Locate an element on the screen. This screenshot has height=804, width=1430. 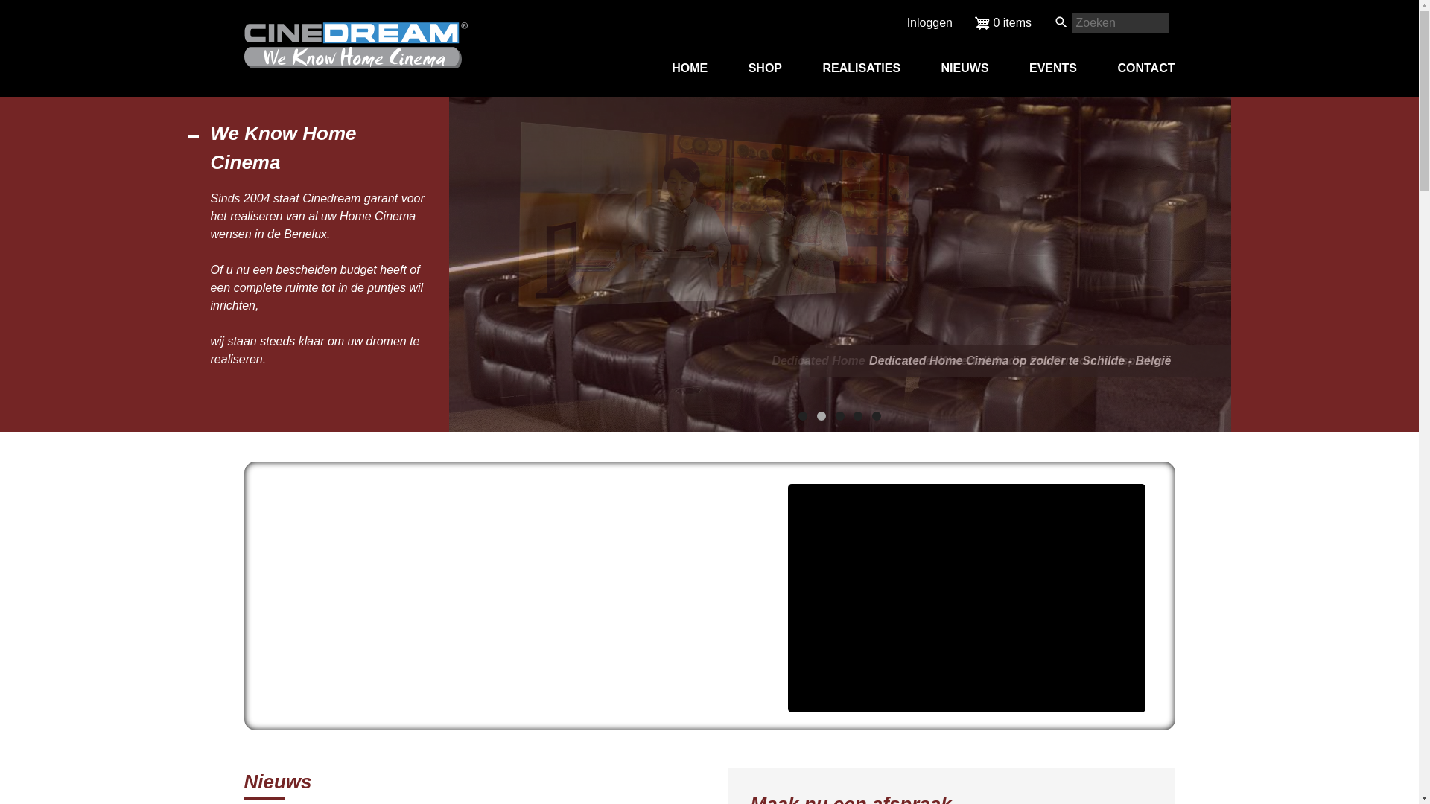
REALISATIES is located at coordinates (861, 68).